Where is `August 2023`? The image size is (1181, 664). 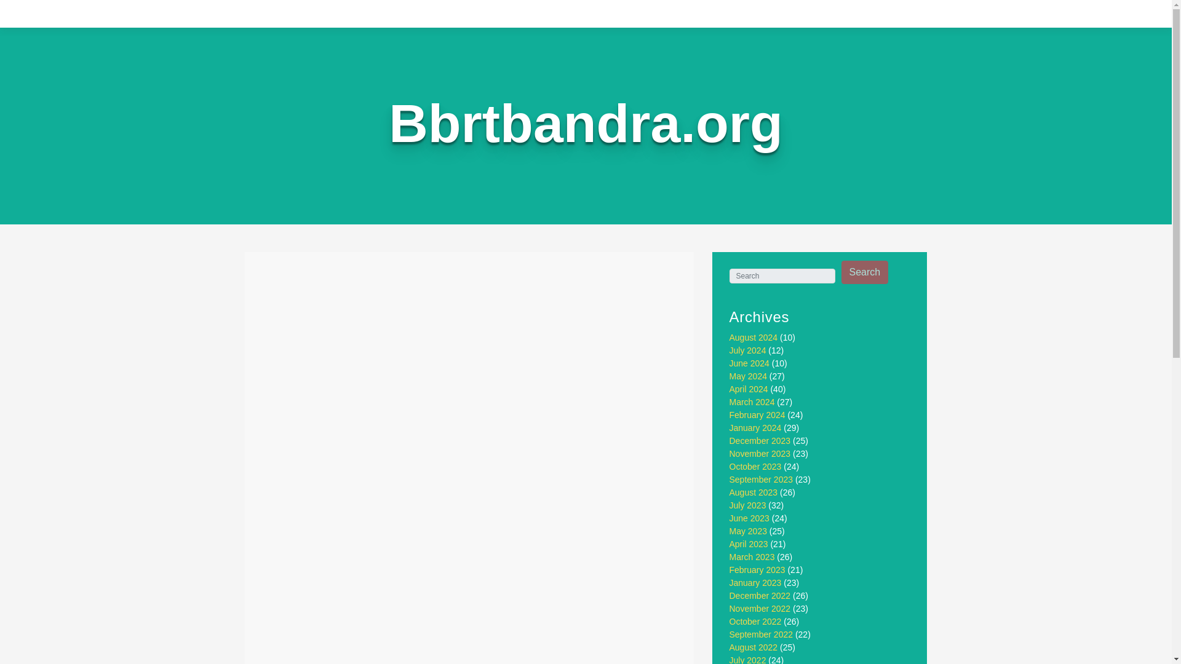
August 2023 is located at coordinates (754, 492).